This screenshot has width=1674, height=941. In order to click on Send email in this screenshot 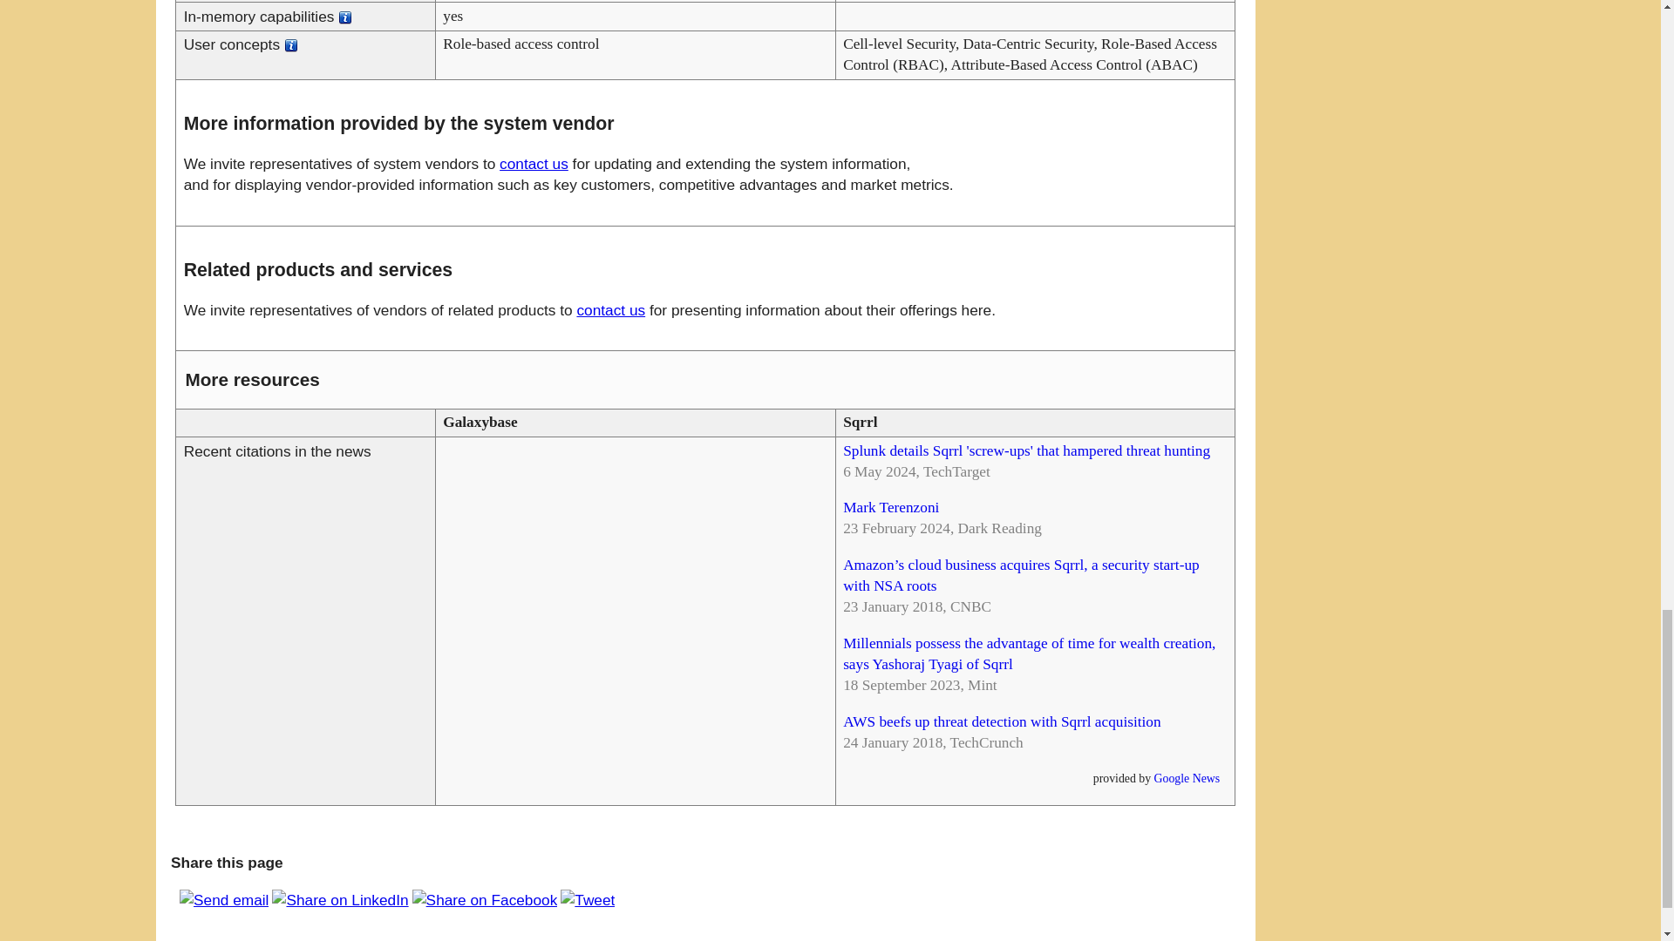, I will do `click(223, 899)`.